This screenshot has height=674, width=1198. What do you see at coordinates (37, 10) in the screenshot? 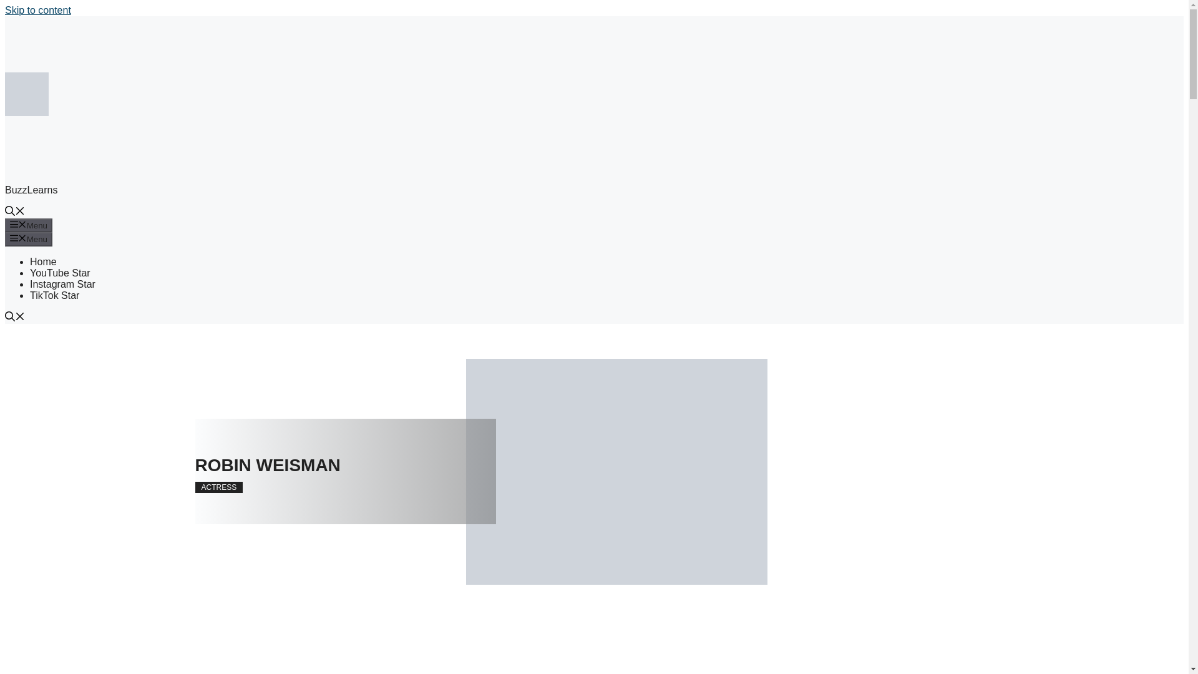
I see `Skip to content` at bounding box center [37, 10].